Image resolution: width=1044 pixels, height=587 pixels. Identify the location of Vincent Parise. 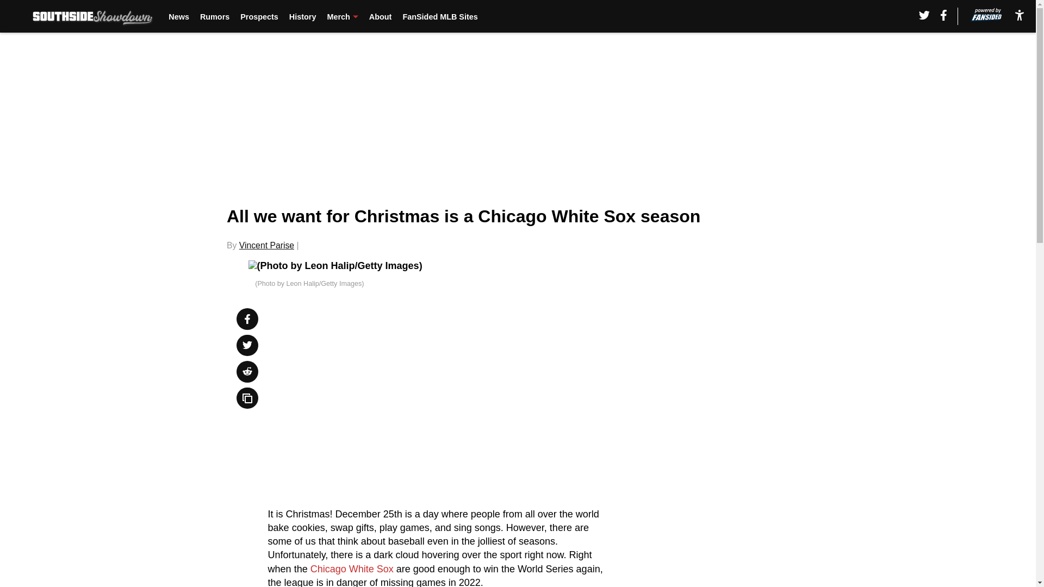
(266, 245).